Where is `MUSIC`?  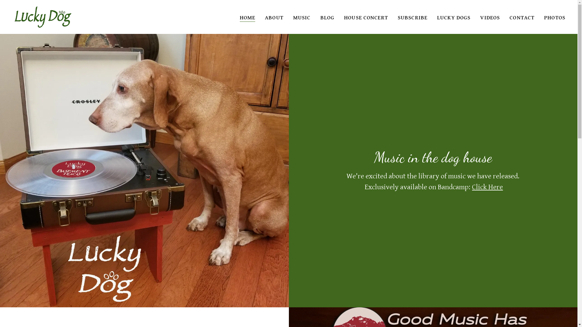 MUSIC is located at coordinates (302, 18).